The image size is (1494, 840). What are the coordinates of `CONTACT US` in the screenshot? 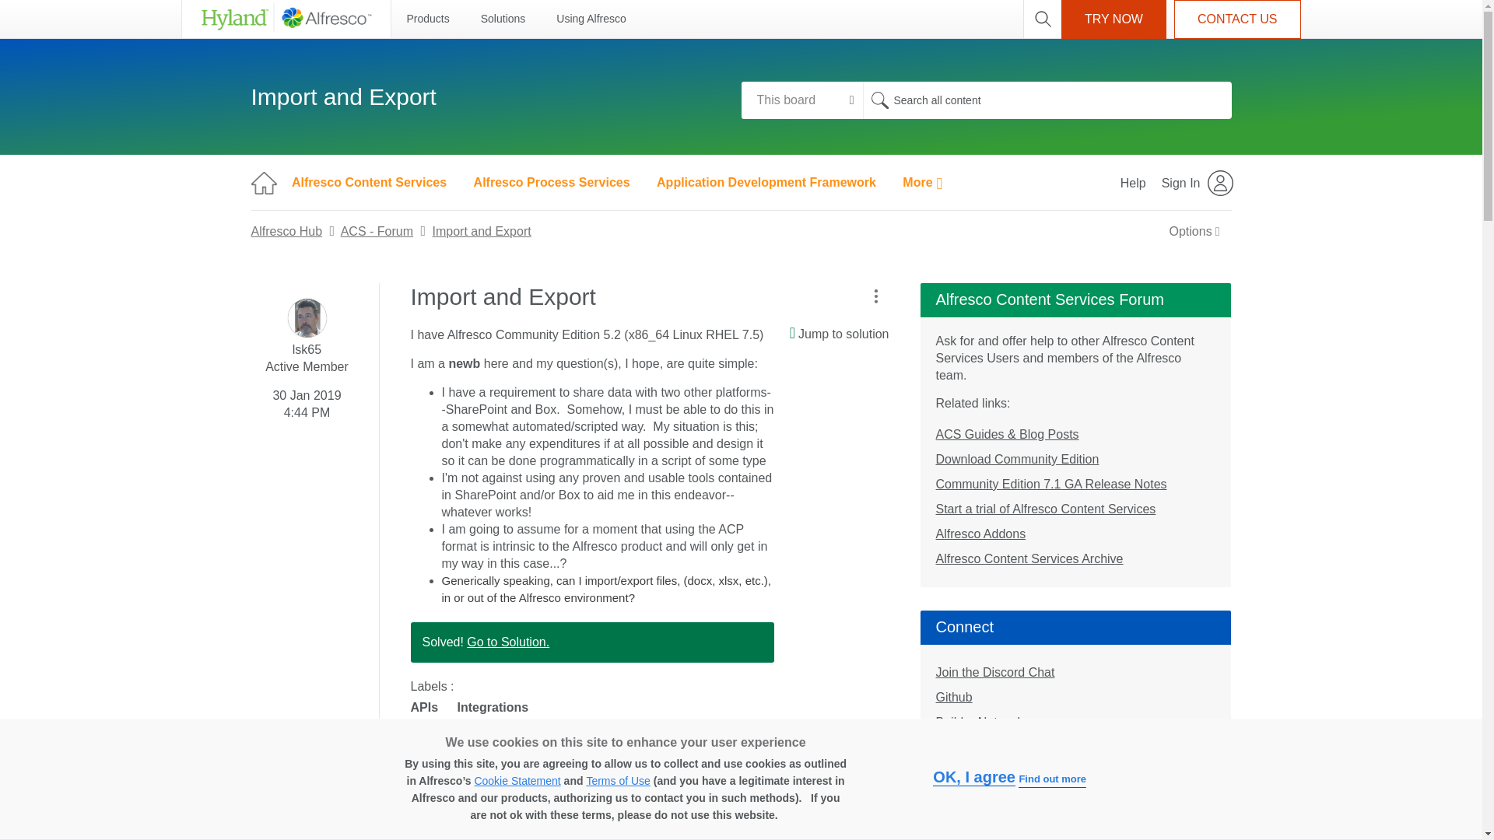 It's located at (1237, 19).